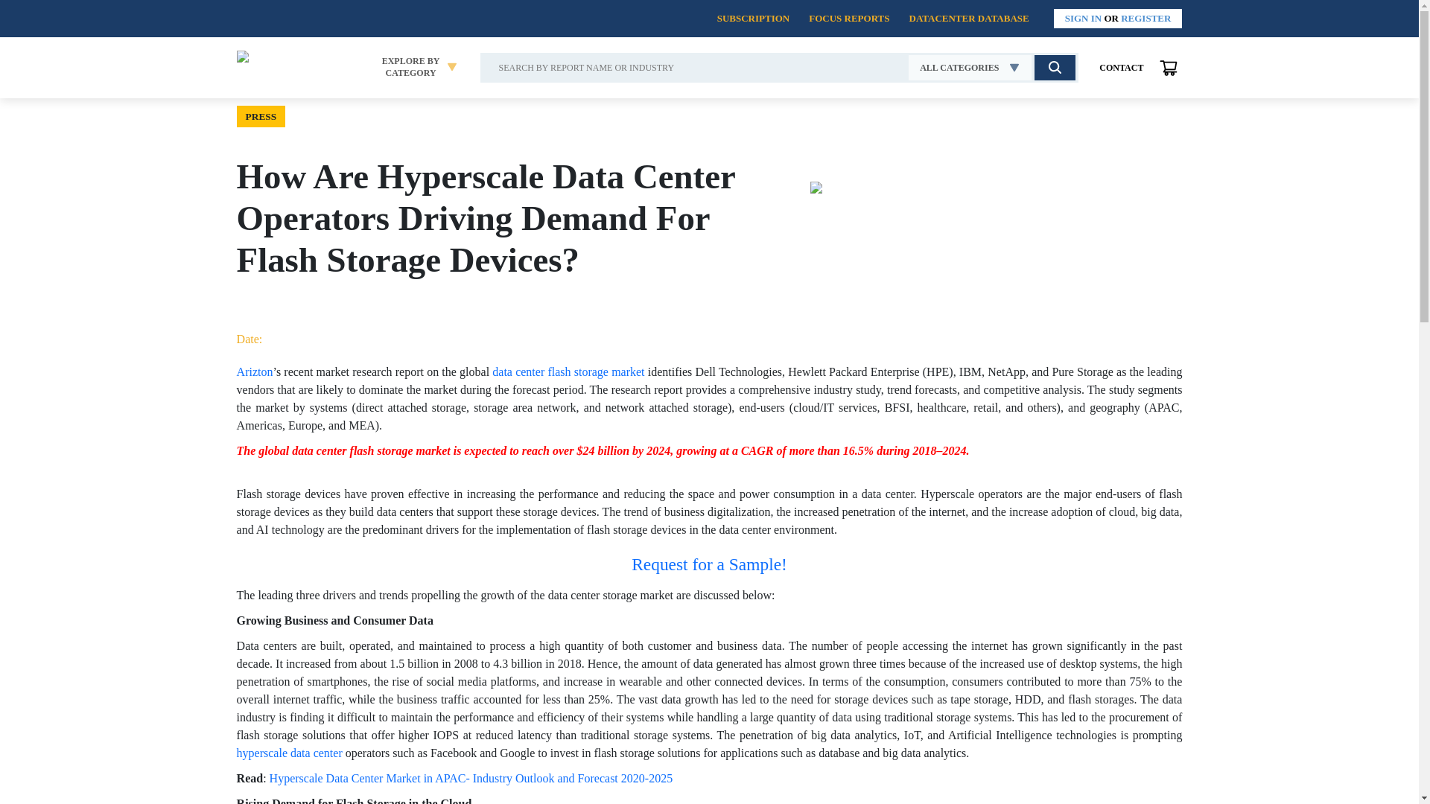 The width and height of the screenshot is (1430, 804). What do you see at coordinates (848, 18) in the screenshot?
I see `FOCUS REPORTS` at bounding box center [848, 18].